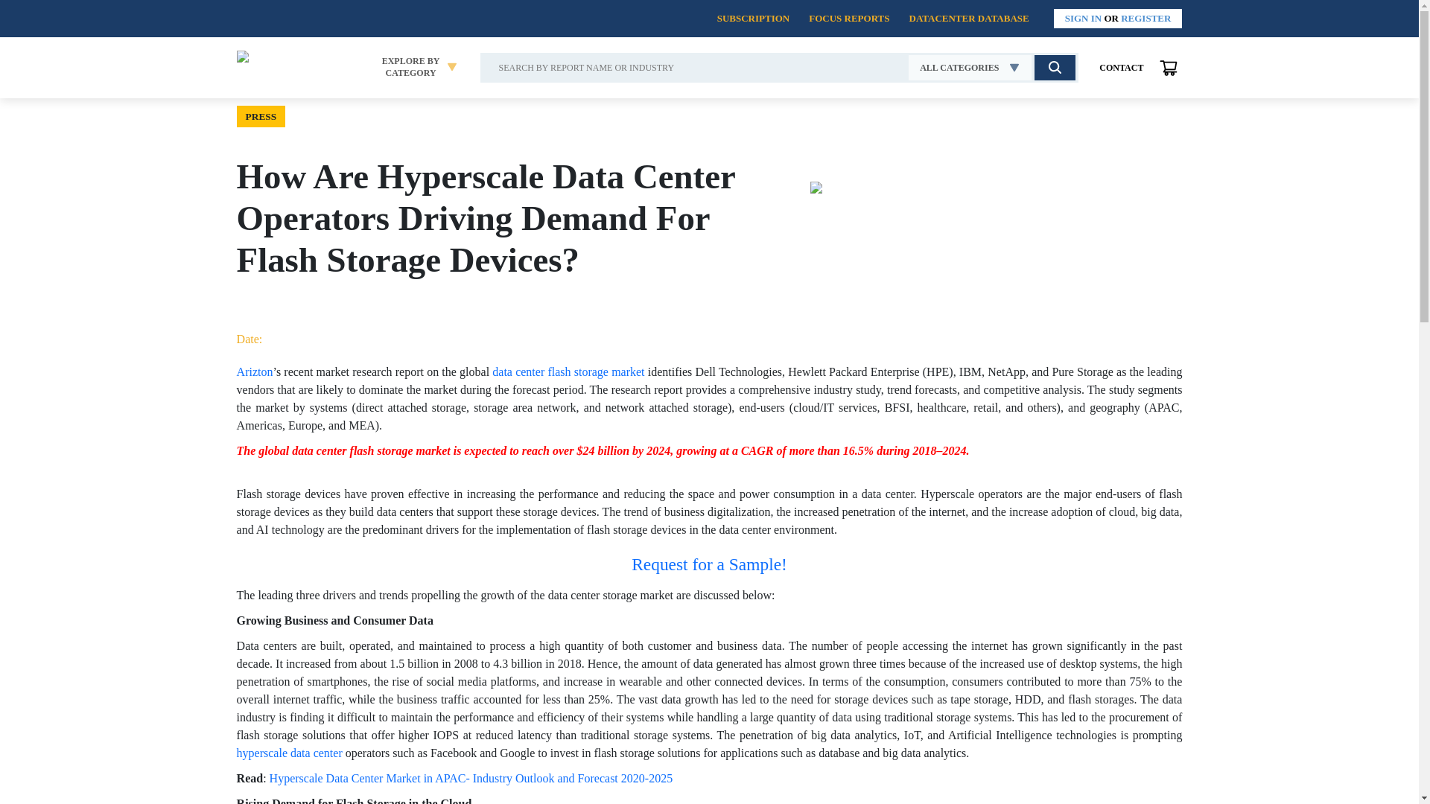 The width and height of the screenshot is (1430, 804). What do you see at coordinates (848, 18) in the screenshot?
I see `FOCUS REPORTS` at bounding box center [848, 18].